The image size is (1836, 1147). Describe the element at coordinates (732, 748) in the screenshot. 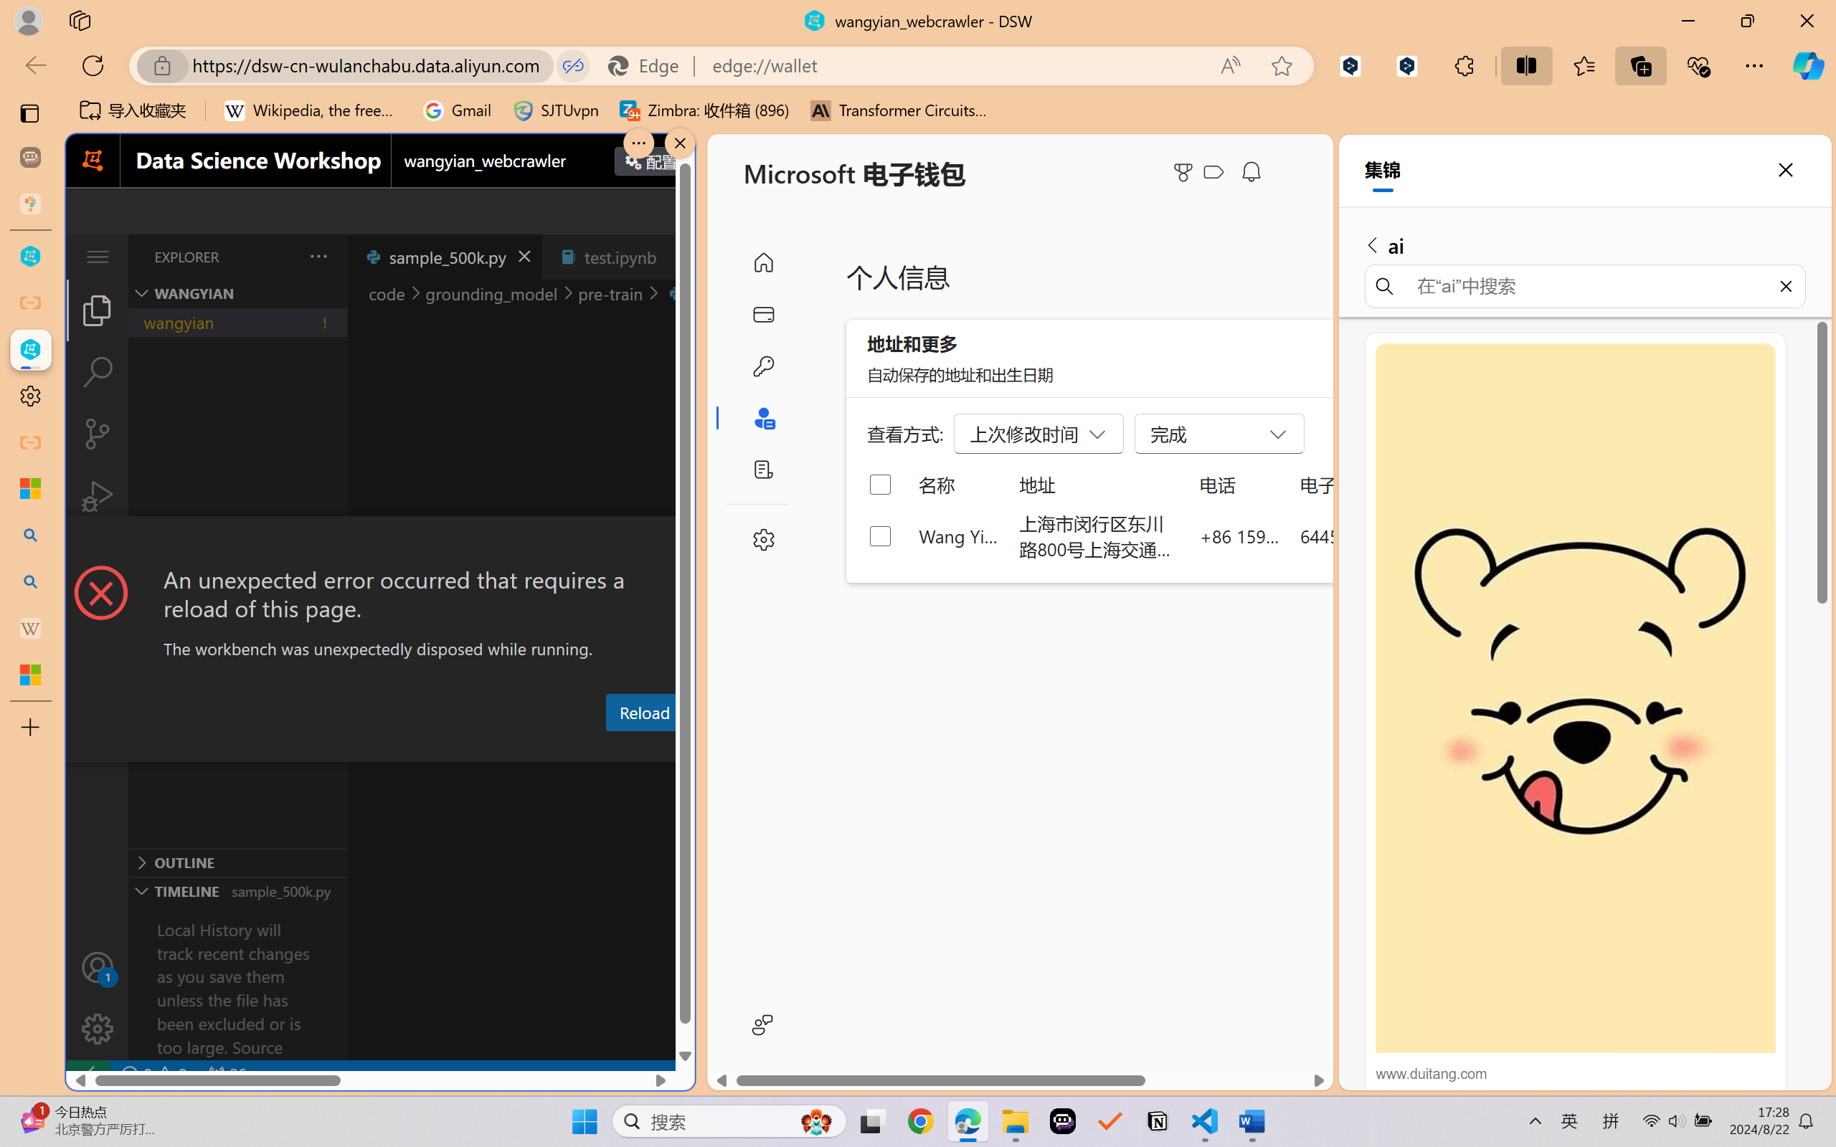

I see `Terminal (Ctrl+`)` at that location.